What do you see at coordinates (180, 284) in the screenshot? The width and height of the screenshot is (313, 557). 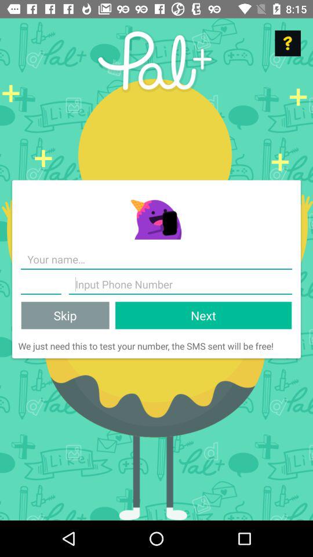 I see `enter a phone number` at bounding box center [180, 284].